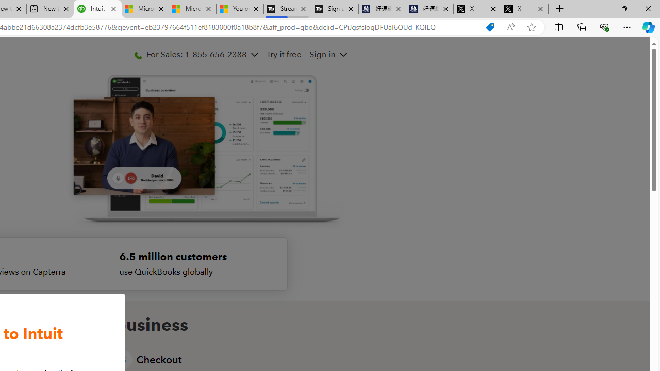 The height and width of the screenshot is (371, 660). I want to click on Shopping in Microsoft Edge, so click(490, 27).